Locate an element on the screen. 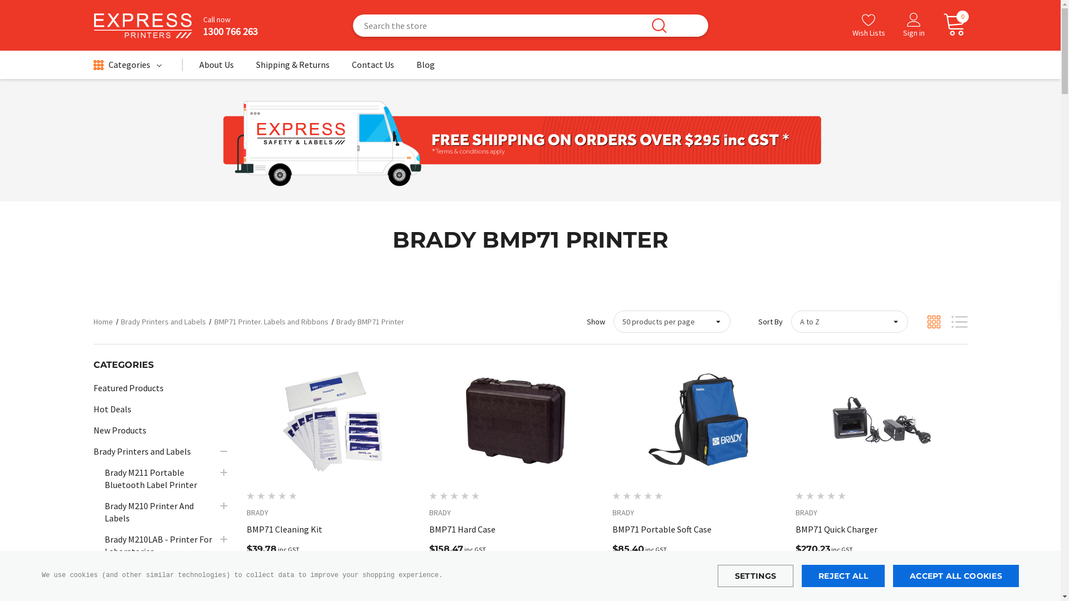 The image size is (1069, 601). Add To Cart is located at coordinates (479, 577).